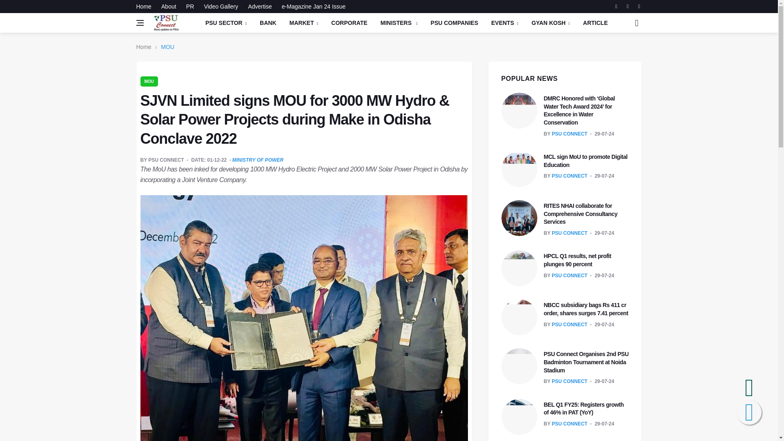  Describe the element at coordinates (586, 160) in the screenshot. I see `MCL sign MoU to promote Digital Education` at that location.